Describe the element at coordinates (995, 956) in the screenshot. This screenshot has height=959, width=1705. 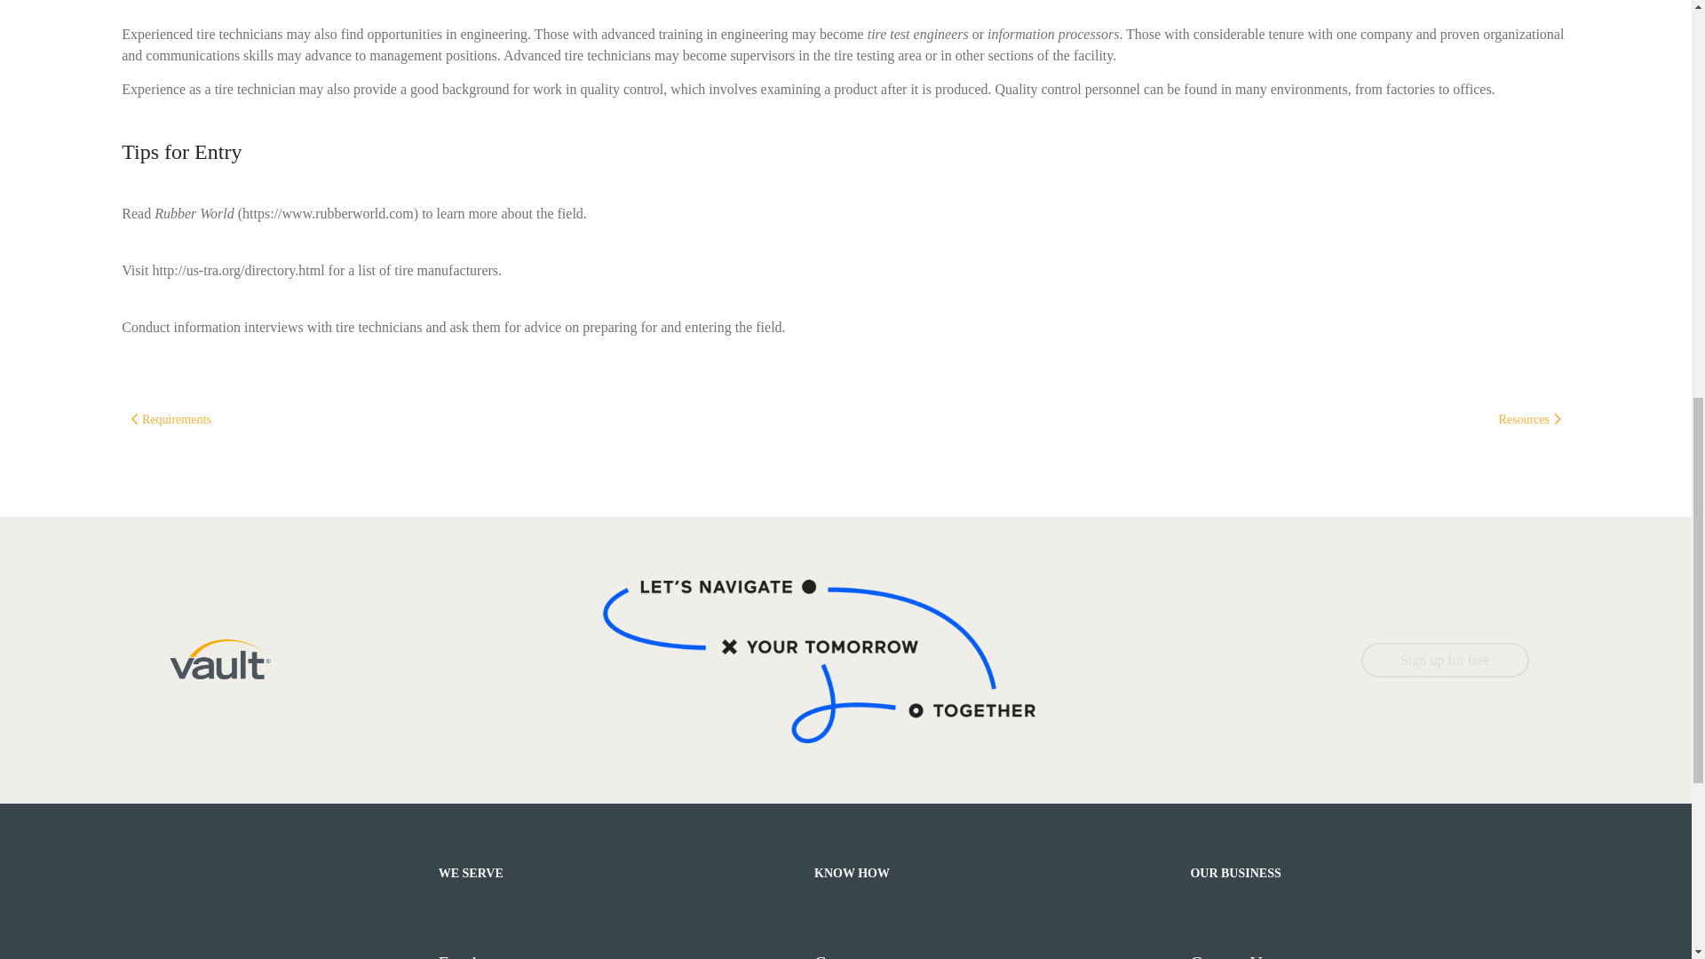
I see `Careers` at that location.